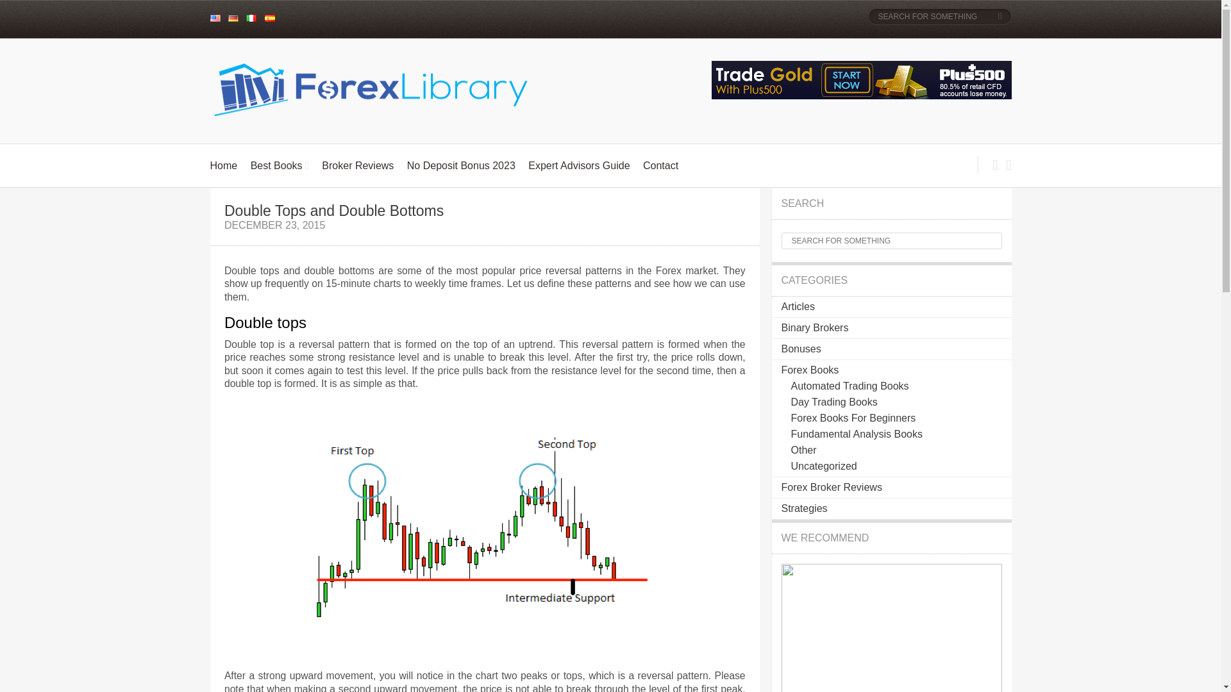 Image resolution: width=1231 pixels, height=692 pixels. I want to click on Deutsch, so click(233, 18).